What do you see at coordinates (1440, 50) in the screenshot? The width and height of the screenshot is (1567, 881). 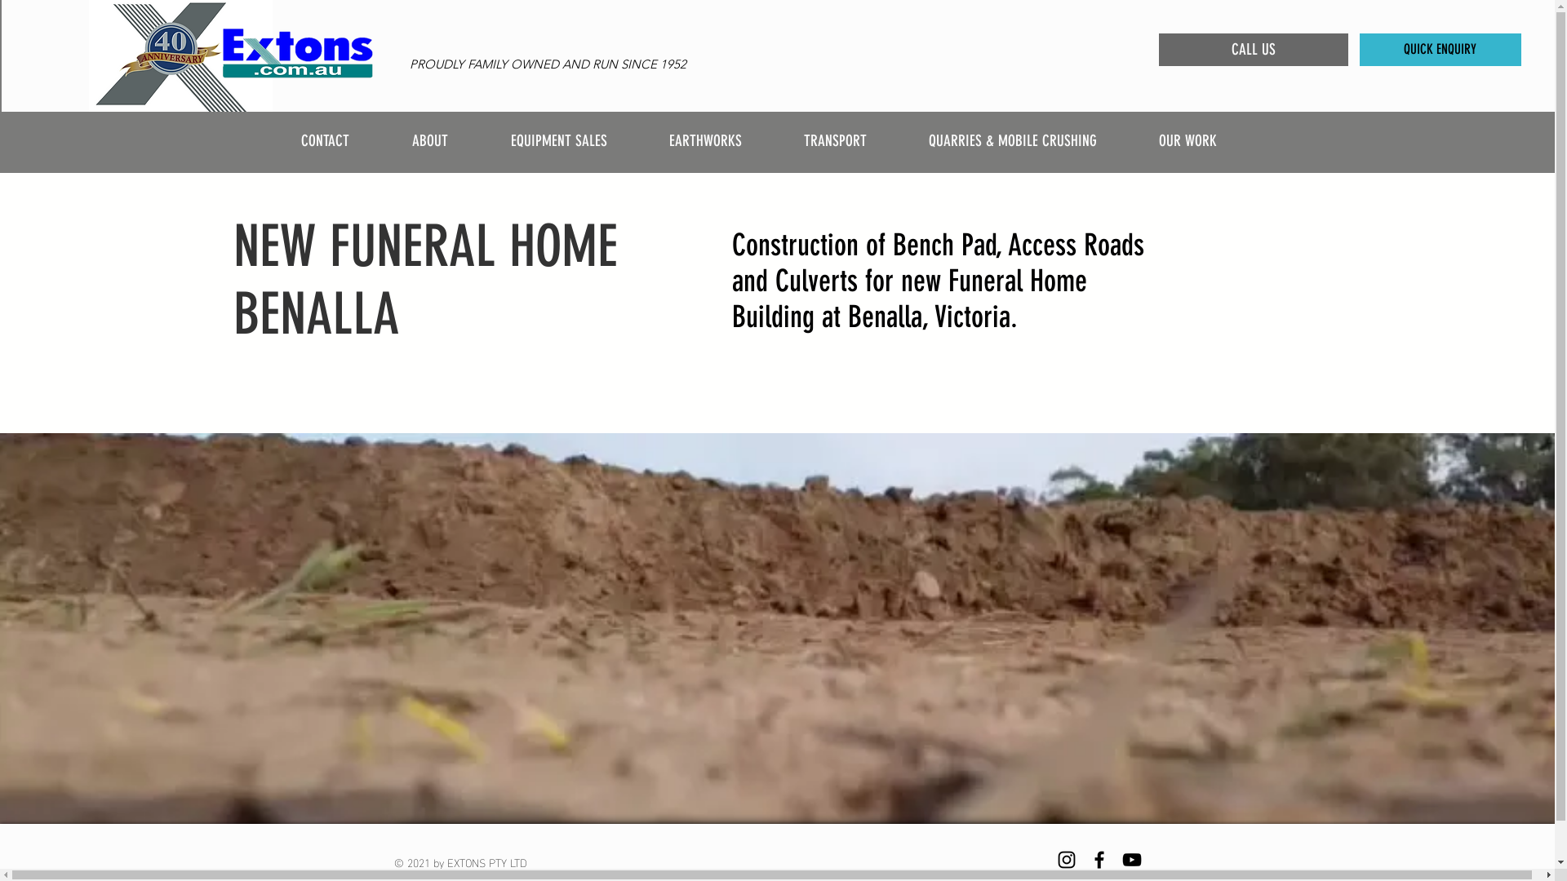 I see `QUICK ENQUIRY` at bounding box center [1440, 50].